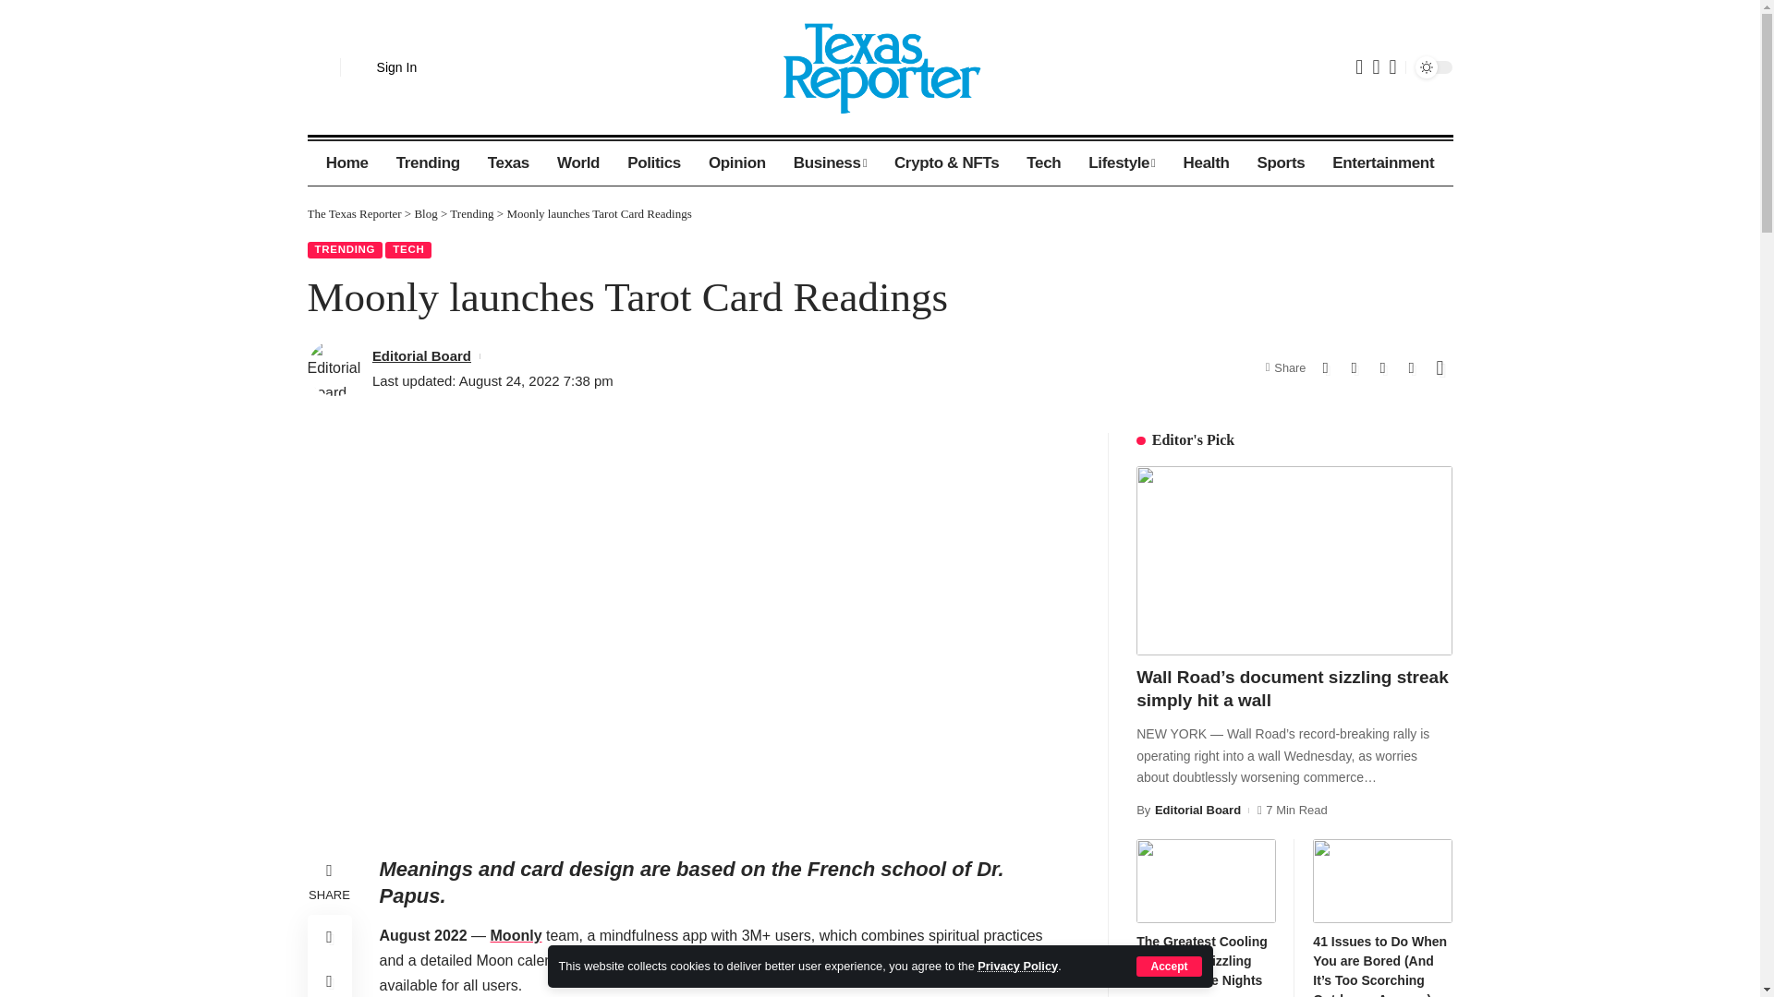 The width and height of the screenshot is (1774, 997). I want to click on Tech, so click(1044, 162).